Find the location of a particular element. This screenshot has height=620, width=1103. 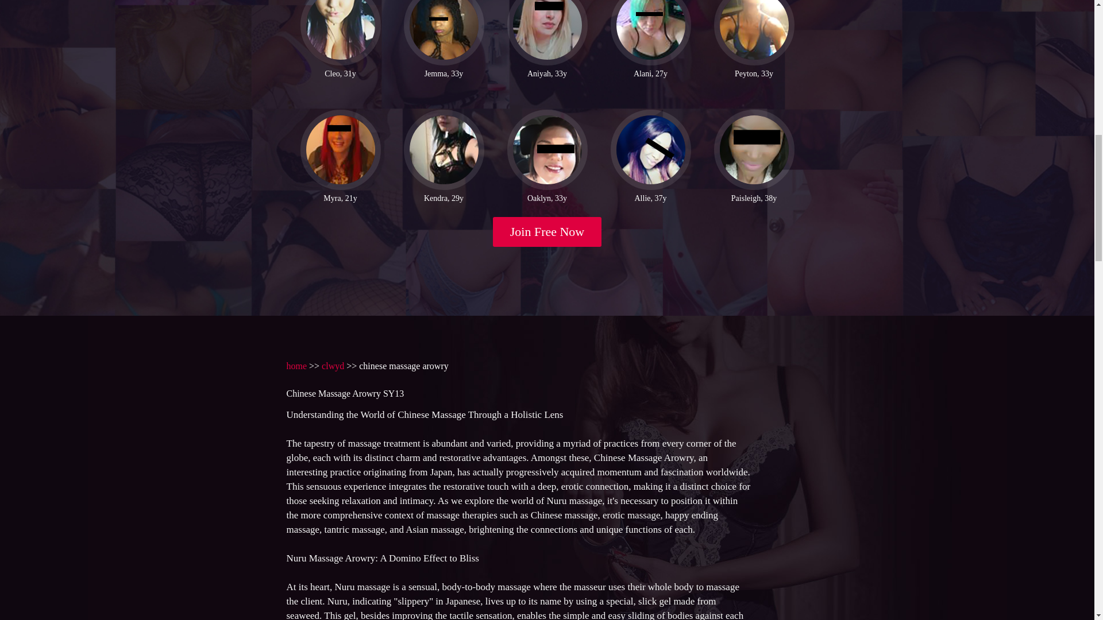

Join Free Now is located at coordinates (547, 232).